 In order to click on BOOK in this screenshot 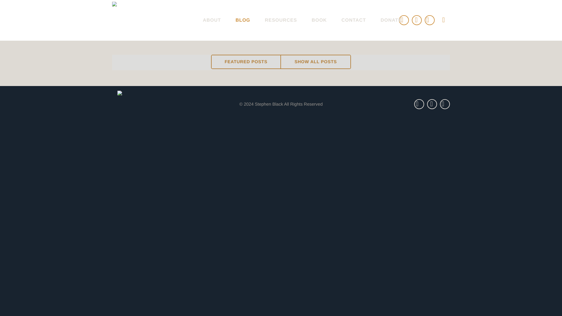, I will do `click(319, 20)`.